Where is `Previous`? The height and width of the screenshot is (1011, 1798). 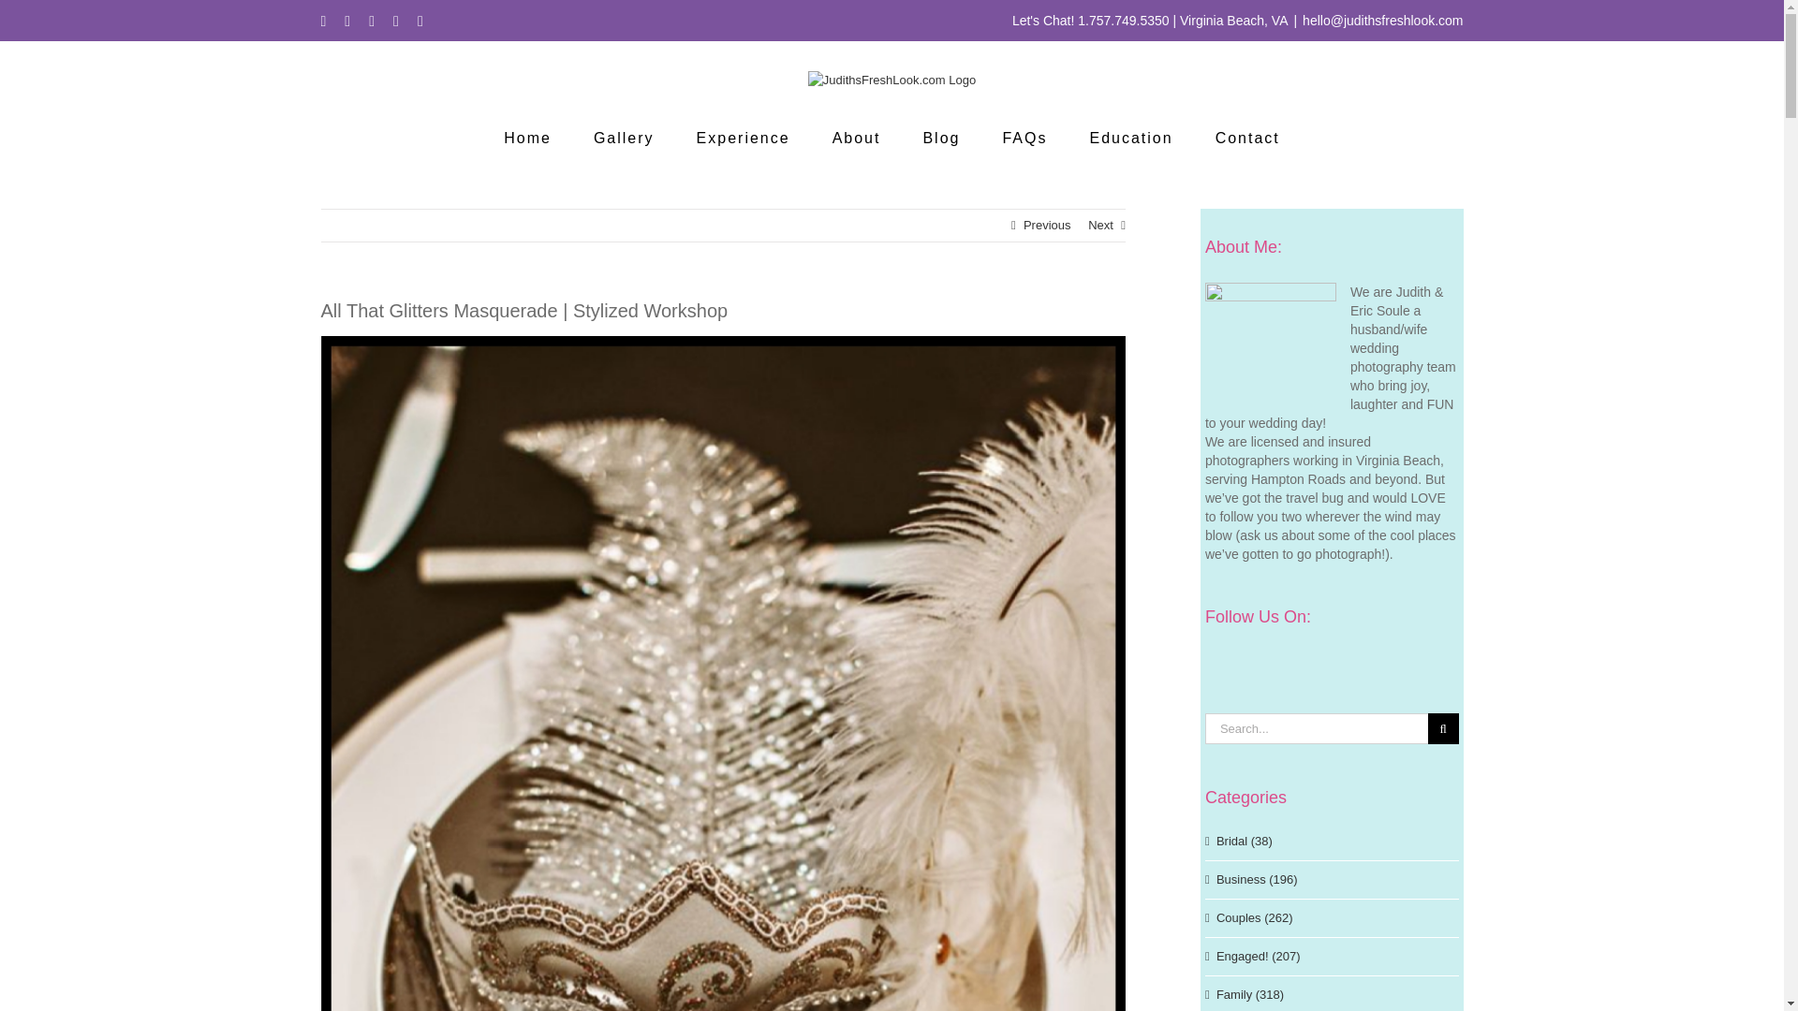 Previous is located at coordinates (1047, 225).